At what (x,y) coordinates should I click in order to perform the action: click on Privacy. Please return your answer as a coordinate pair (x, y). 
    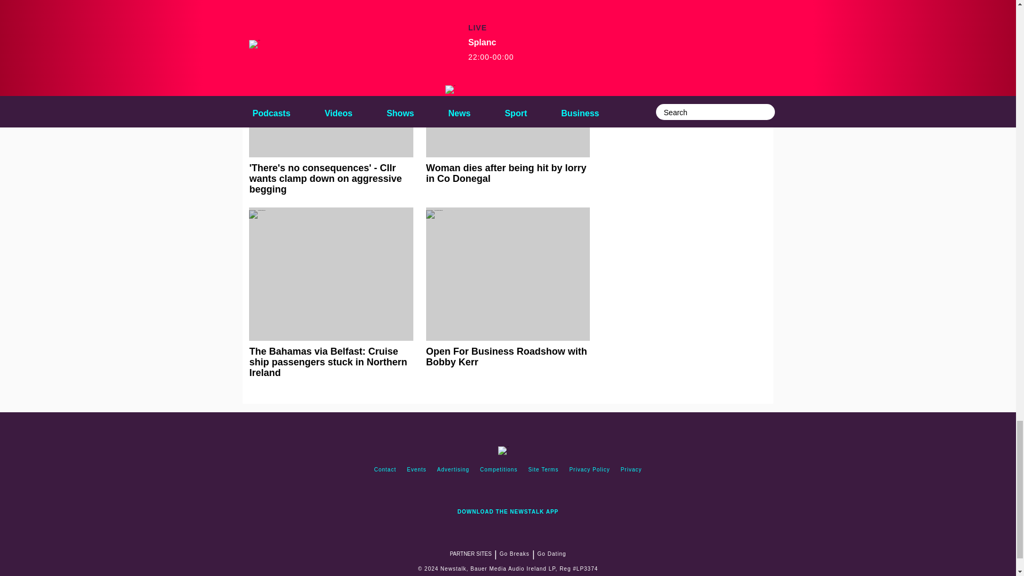
    Looking at the image, I should click on (631, 469).